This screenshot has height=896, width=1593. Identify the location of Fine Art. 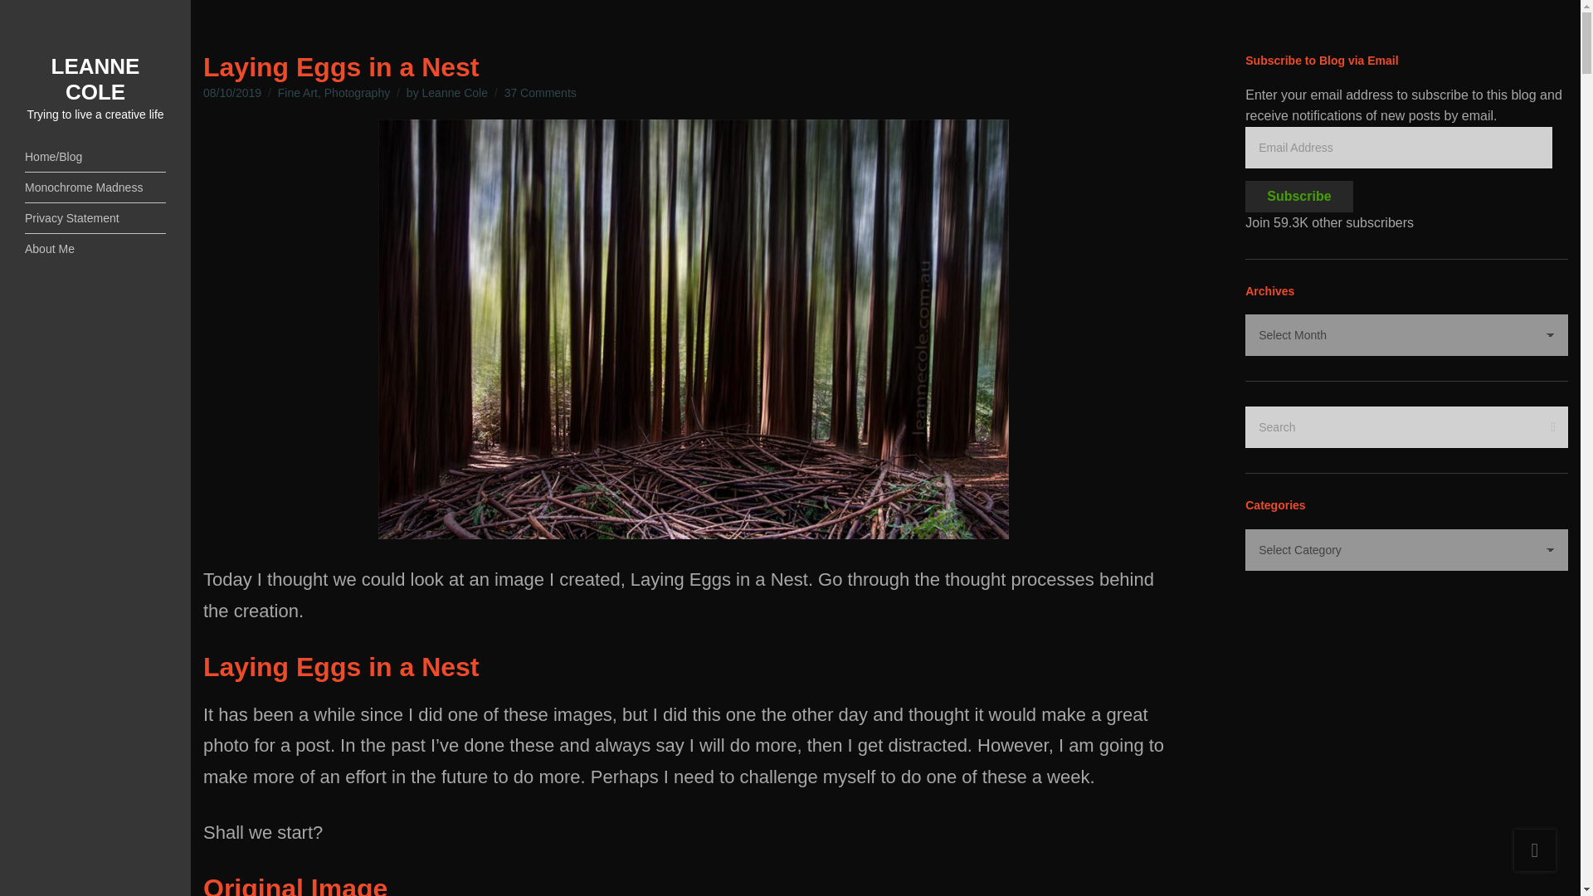
(95, 187).